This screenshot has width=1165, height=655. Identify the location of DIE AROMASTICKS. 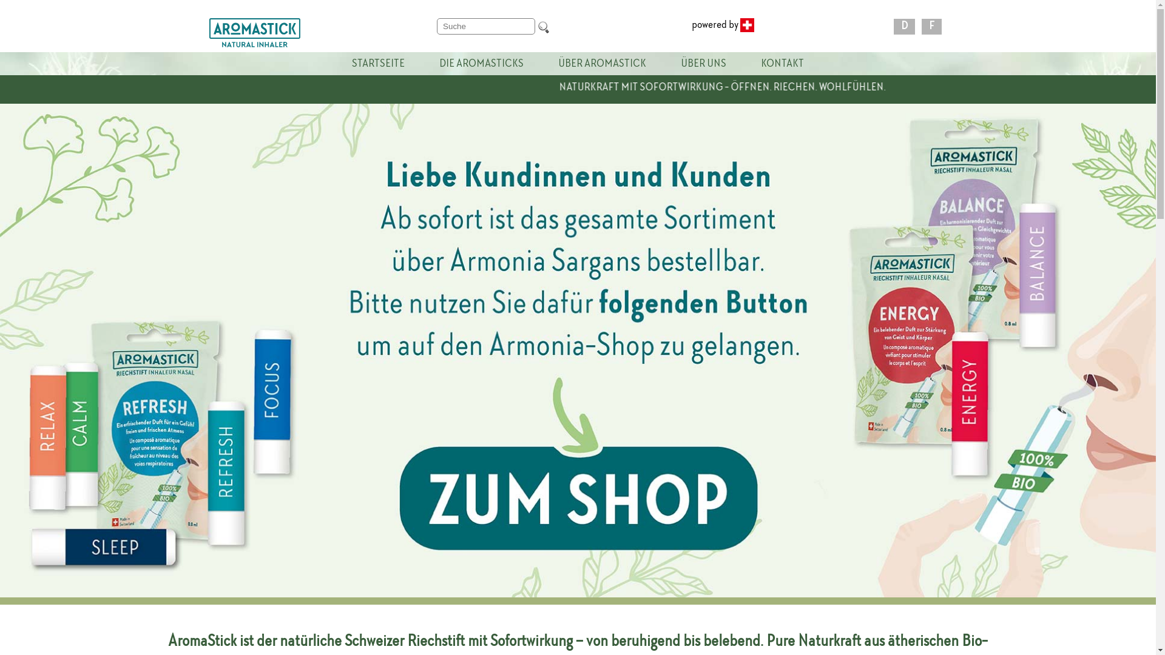
(482, 64).